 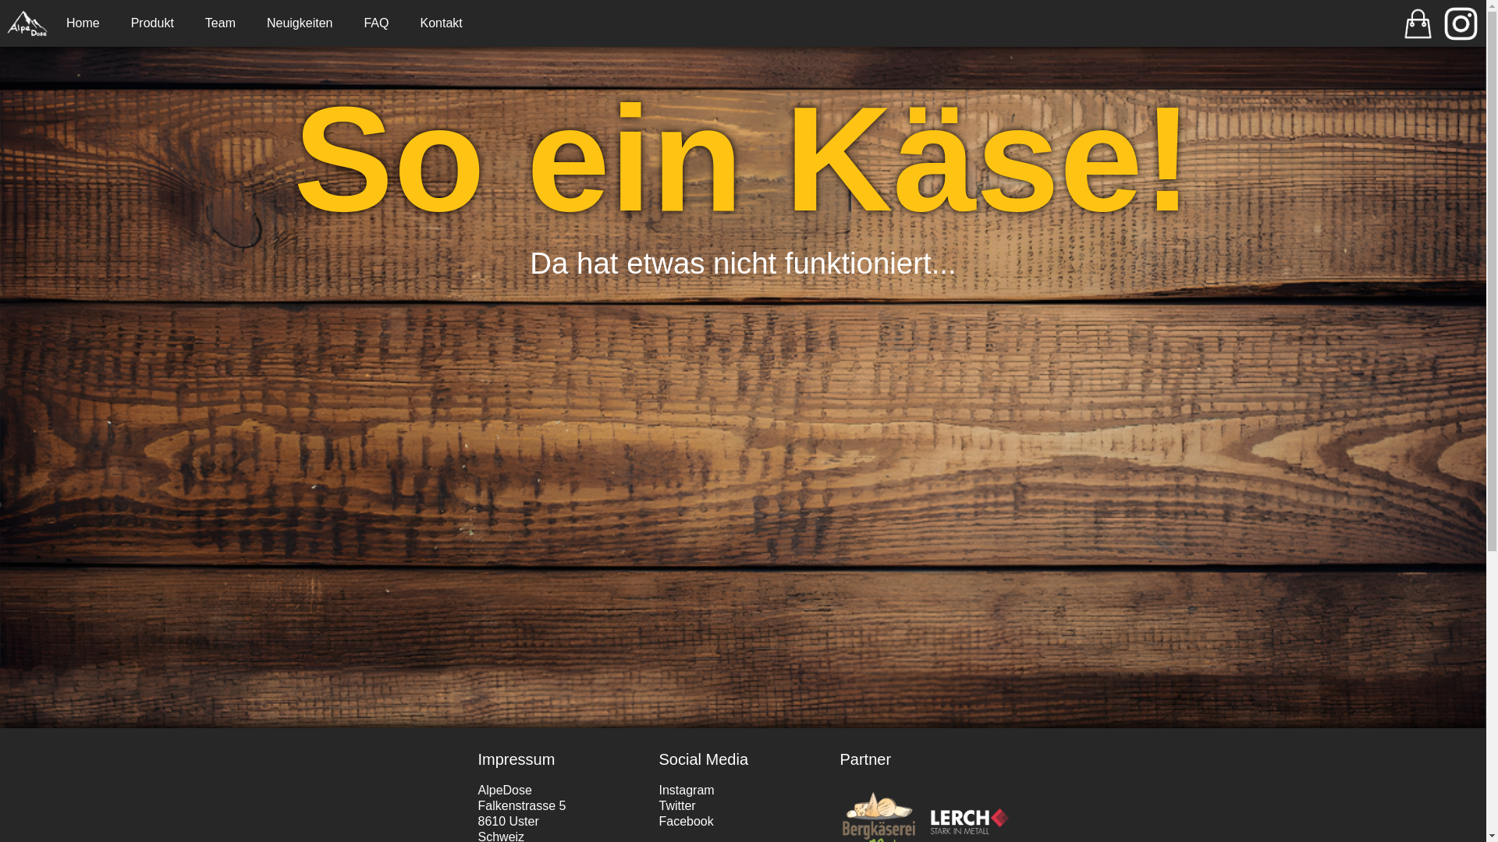 What do you see at coordinates (677, 806) in the screenshot?
I see `Twitter` at bounding box center [677, 806].